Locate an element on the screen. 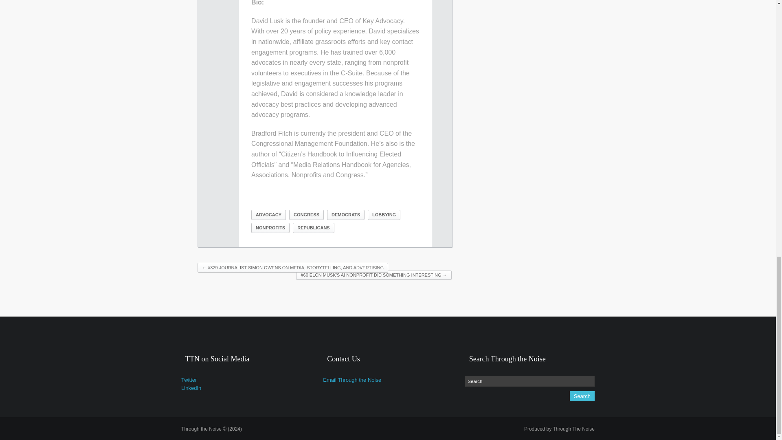 This screenshot has width=782, height=440. Search is located at coordinates (529, 381).